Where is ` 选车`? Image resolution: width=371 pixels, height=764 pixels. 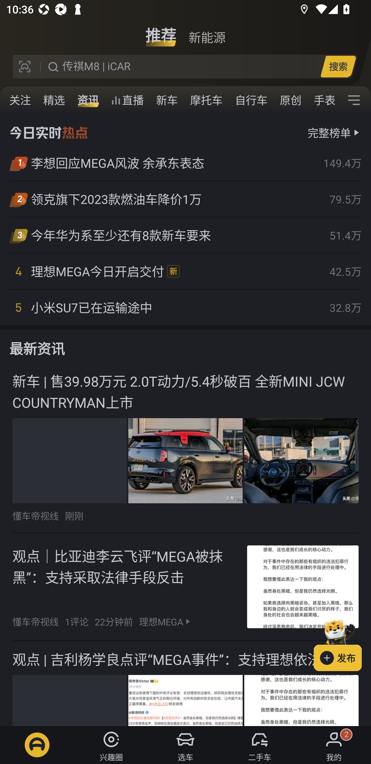
 选车 is located at coordinates (185, 745).